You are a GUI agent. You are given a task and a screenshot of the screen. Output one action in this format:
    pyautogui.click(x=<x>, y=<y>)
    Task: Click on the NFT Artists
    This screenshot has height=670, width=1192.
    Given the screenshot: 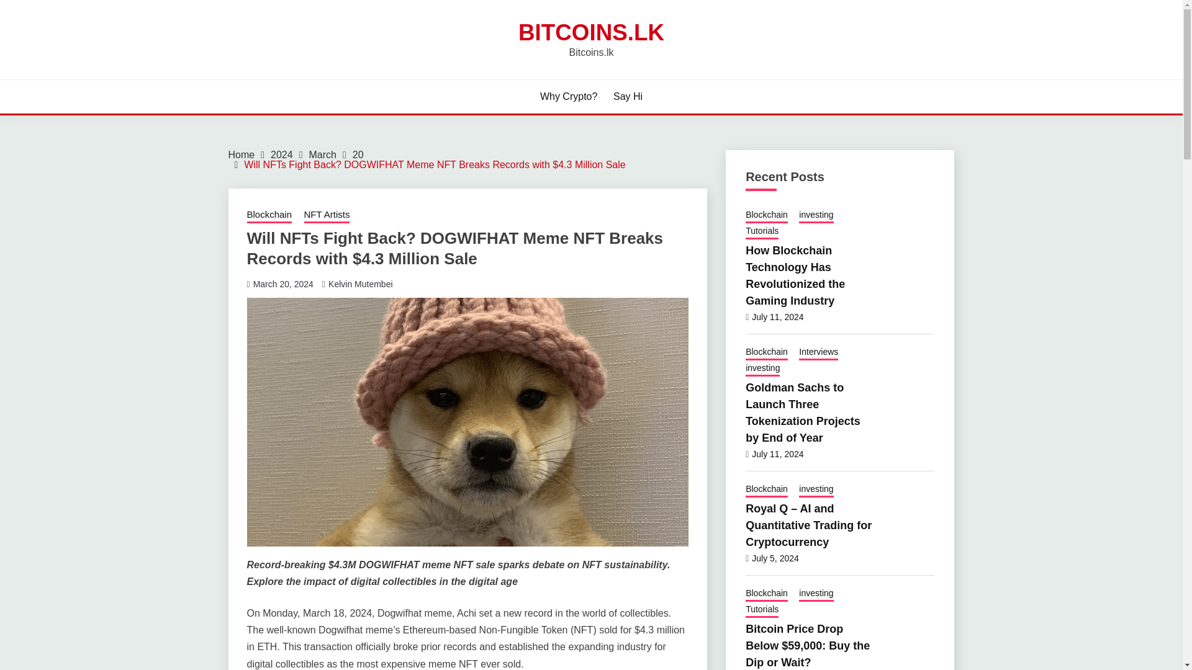 What is the action you would take?
    pyautogui.click(x=327, y=215)
    